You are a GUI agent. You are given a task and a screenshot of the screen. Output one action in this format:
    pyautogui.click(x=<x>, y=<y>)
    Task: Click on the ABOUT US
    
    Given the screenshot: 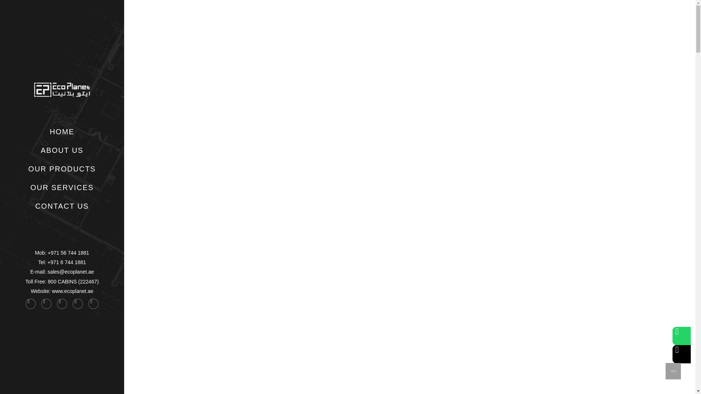 What is the action you would take?
    pyautogui.click(x=62, y=150)
    